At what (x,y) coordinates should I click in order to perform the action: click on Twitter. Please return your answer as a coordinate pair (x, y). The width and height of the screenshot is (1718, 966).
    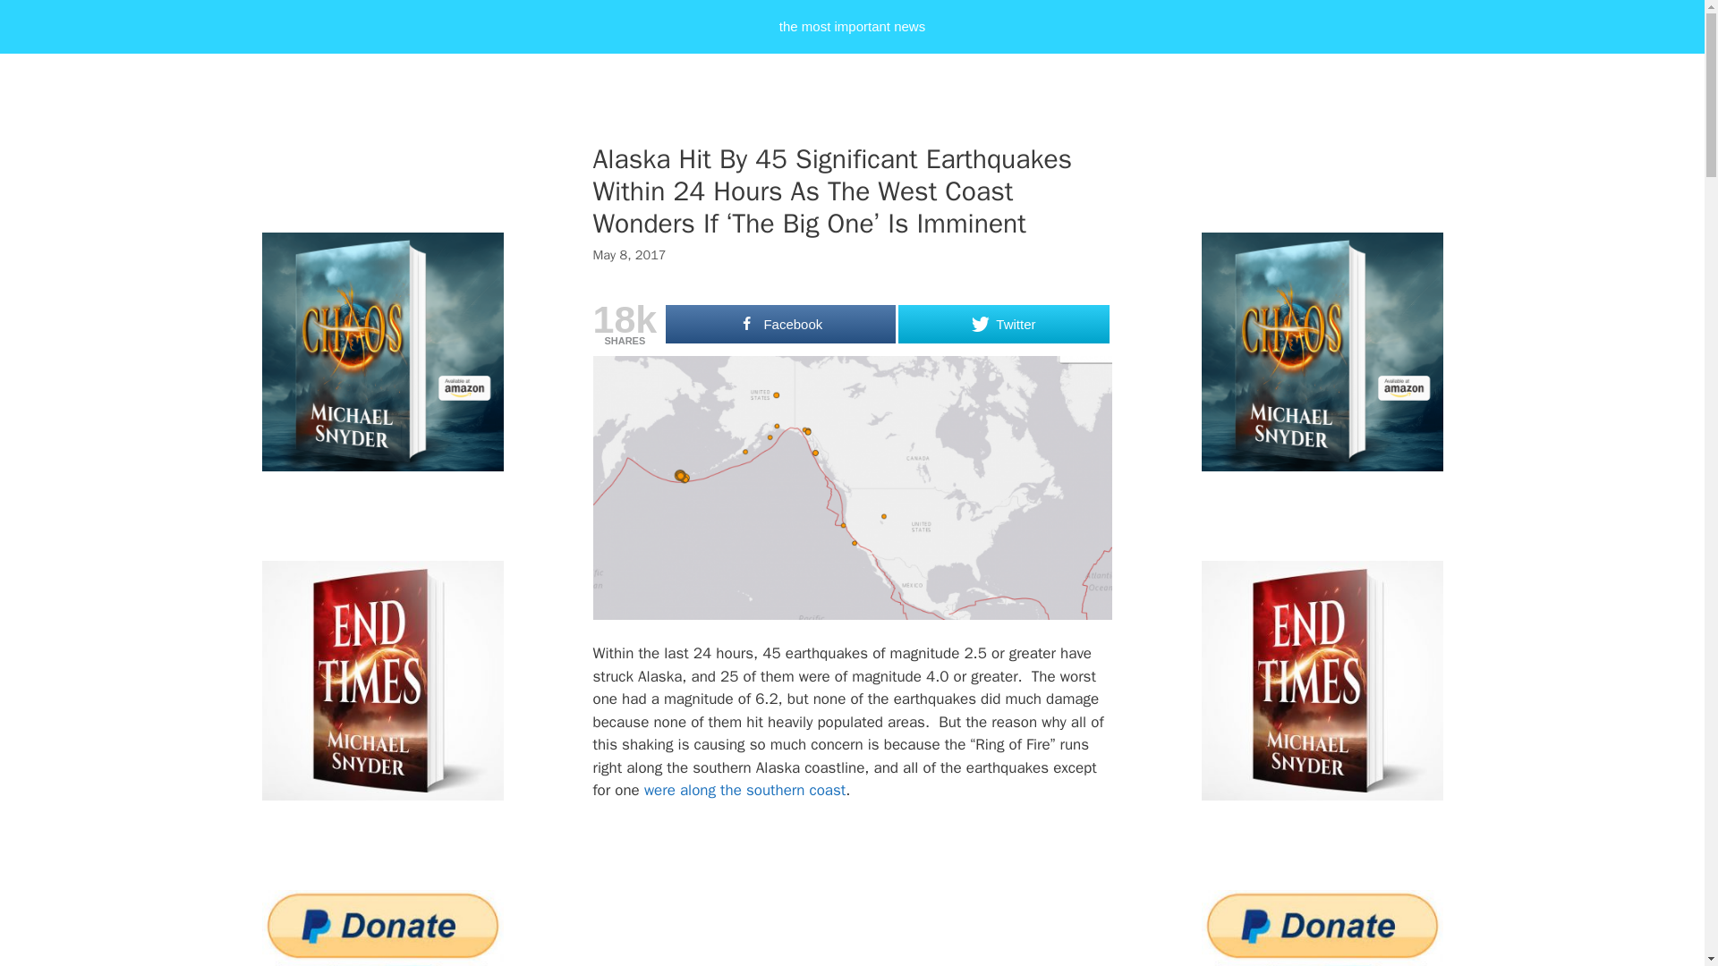
    Looking at the image, I should click on (1003, 324).